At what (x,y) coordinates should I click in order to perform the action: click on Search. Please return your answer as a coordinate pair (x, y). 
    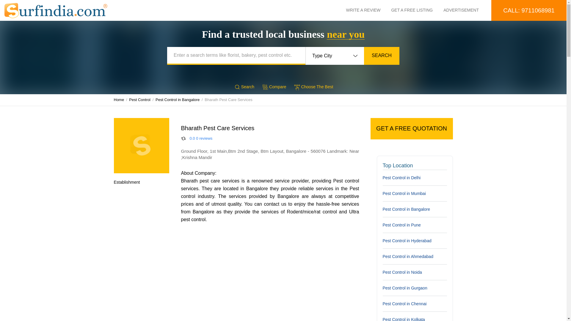
    Looking at the image, I should click on (244, 87).